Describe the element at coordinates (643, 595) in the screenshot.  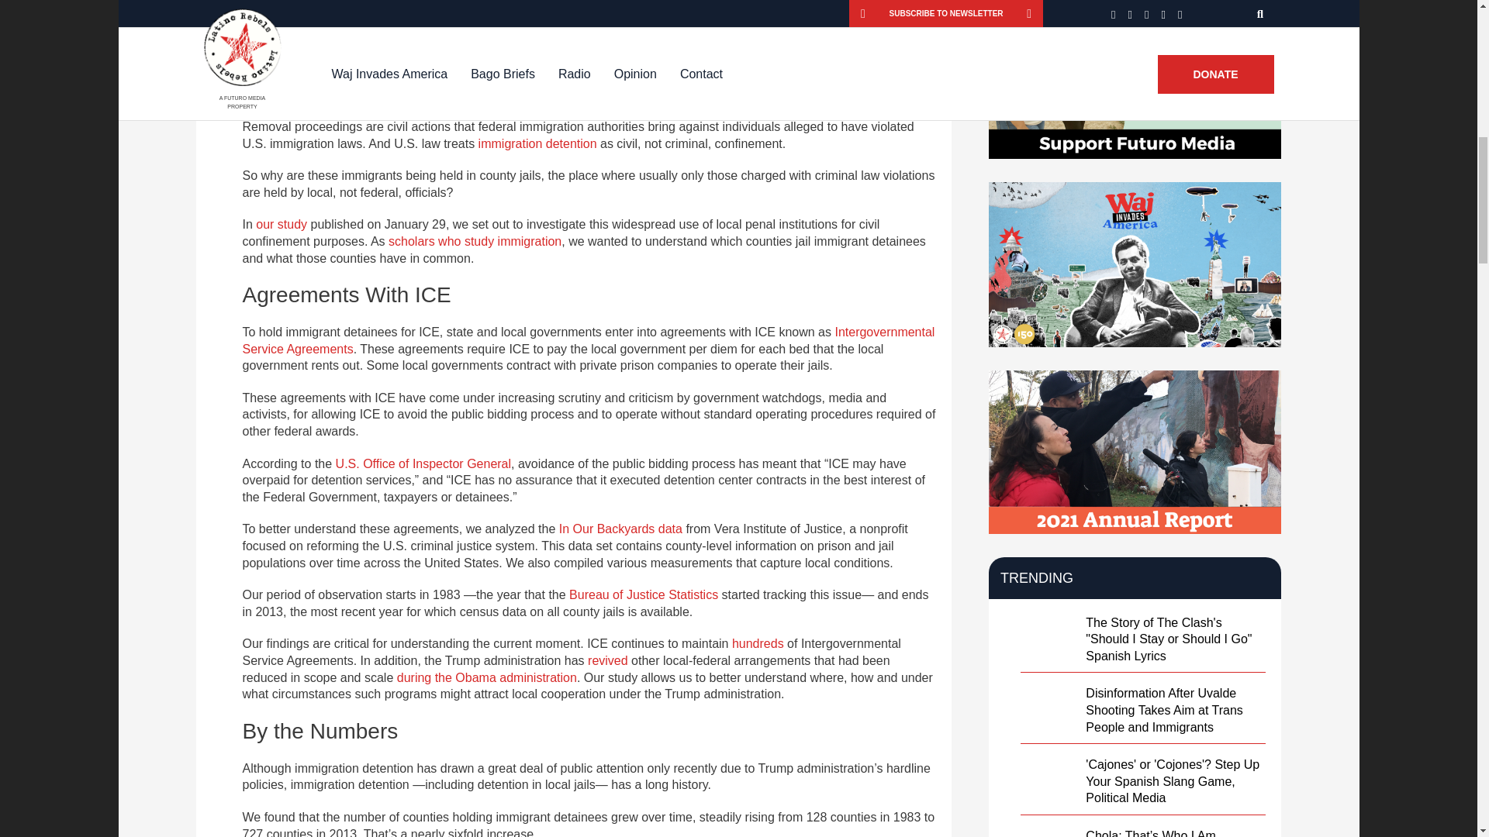
I see `Bureau of Justice Statistics` at that location.